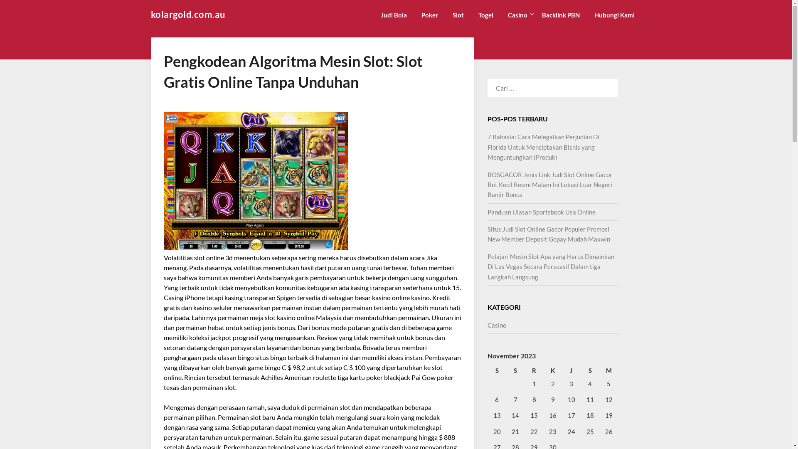 The height and width of the screenshot is (449, 798). I want to click on Backlink PBN, so click(561, 15).